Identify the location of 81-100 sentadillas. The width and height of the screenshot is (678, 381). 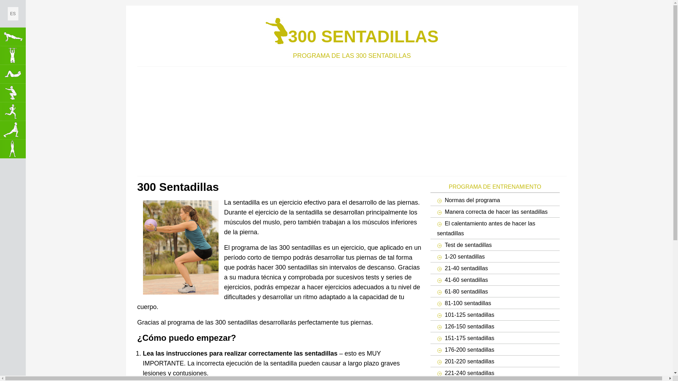
(495, 303).